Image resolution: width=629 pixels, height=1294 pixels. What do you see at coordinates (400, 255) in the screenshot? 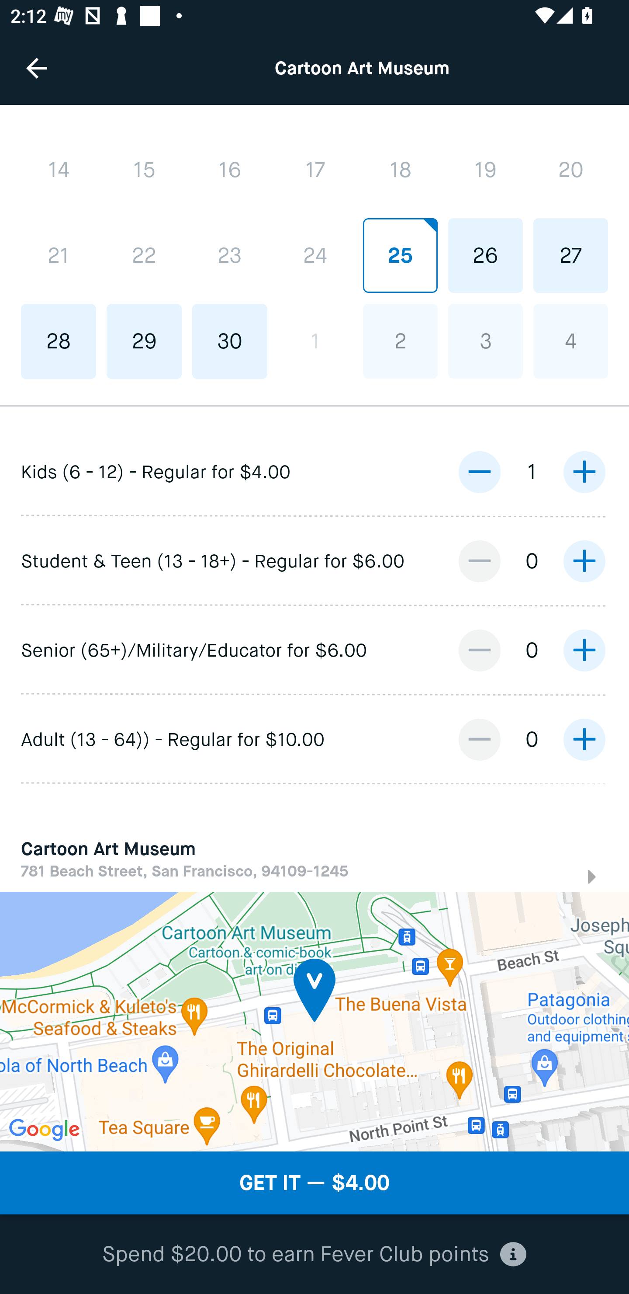
I see `25` at bounding box center [400, 255].